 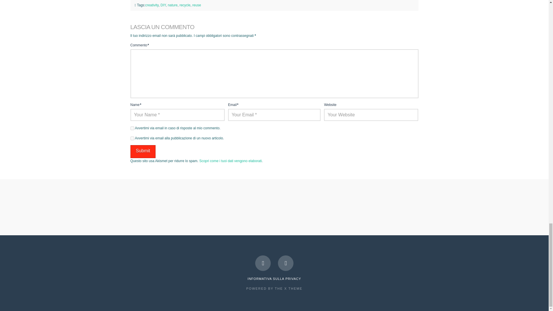 What do you see at coordinates (143, 151) in the screenshot?
I see `Submit` at bounding box center [143, 151].